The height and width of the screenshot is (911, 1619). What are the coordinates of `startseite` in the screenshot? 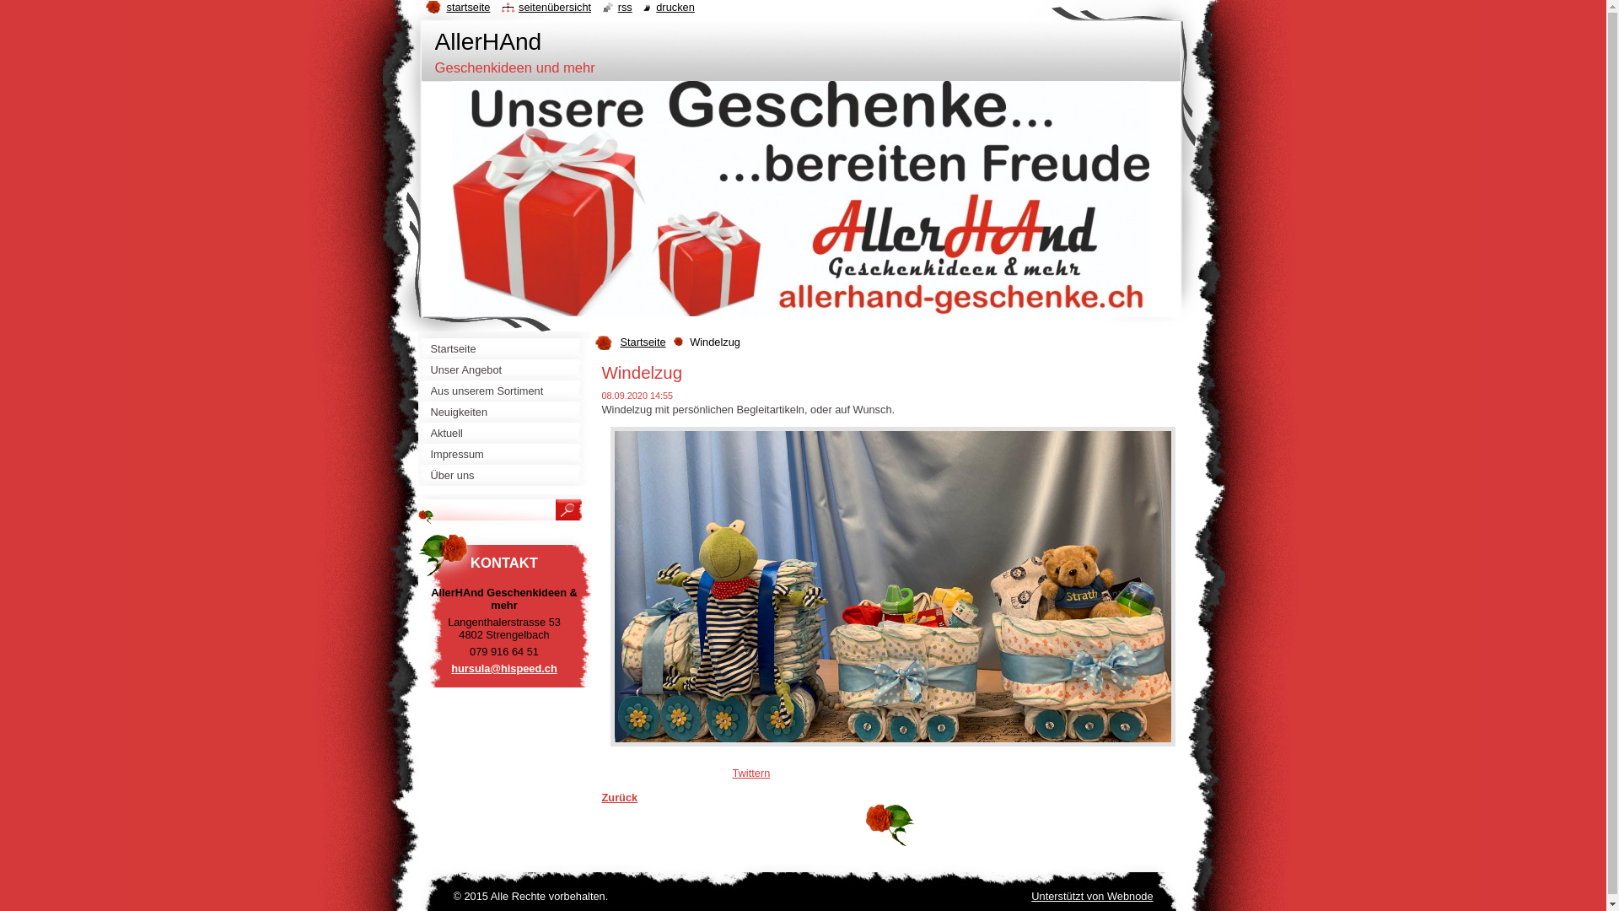 It's located at (457, 7).